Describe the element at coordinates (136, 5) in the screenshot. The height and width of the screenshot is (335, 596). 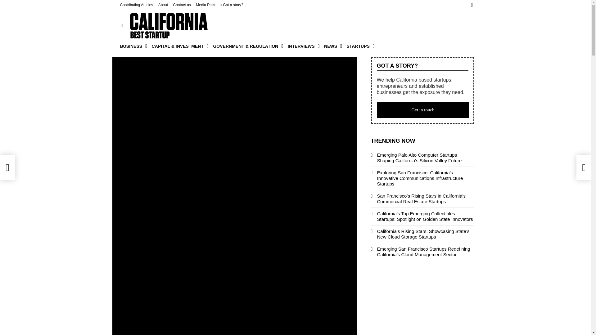
I see `Contributing Articles` at that location.